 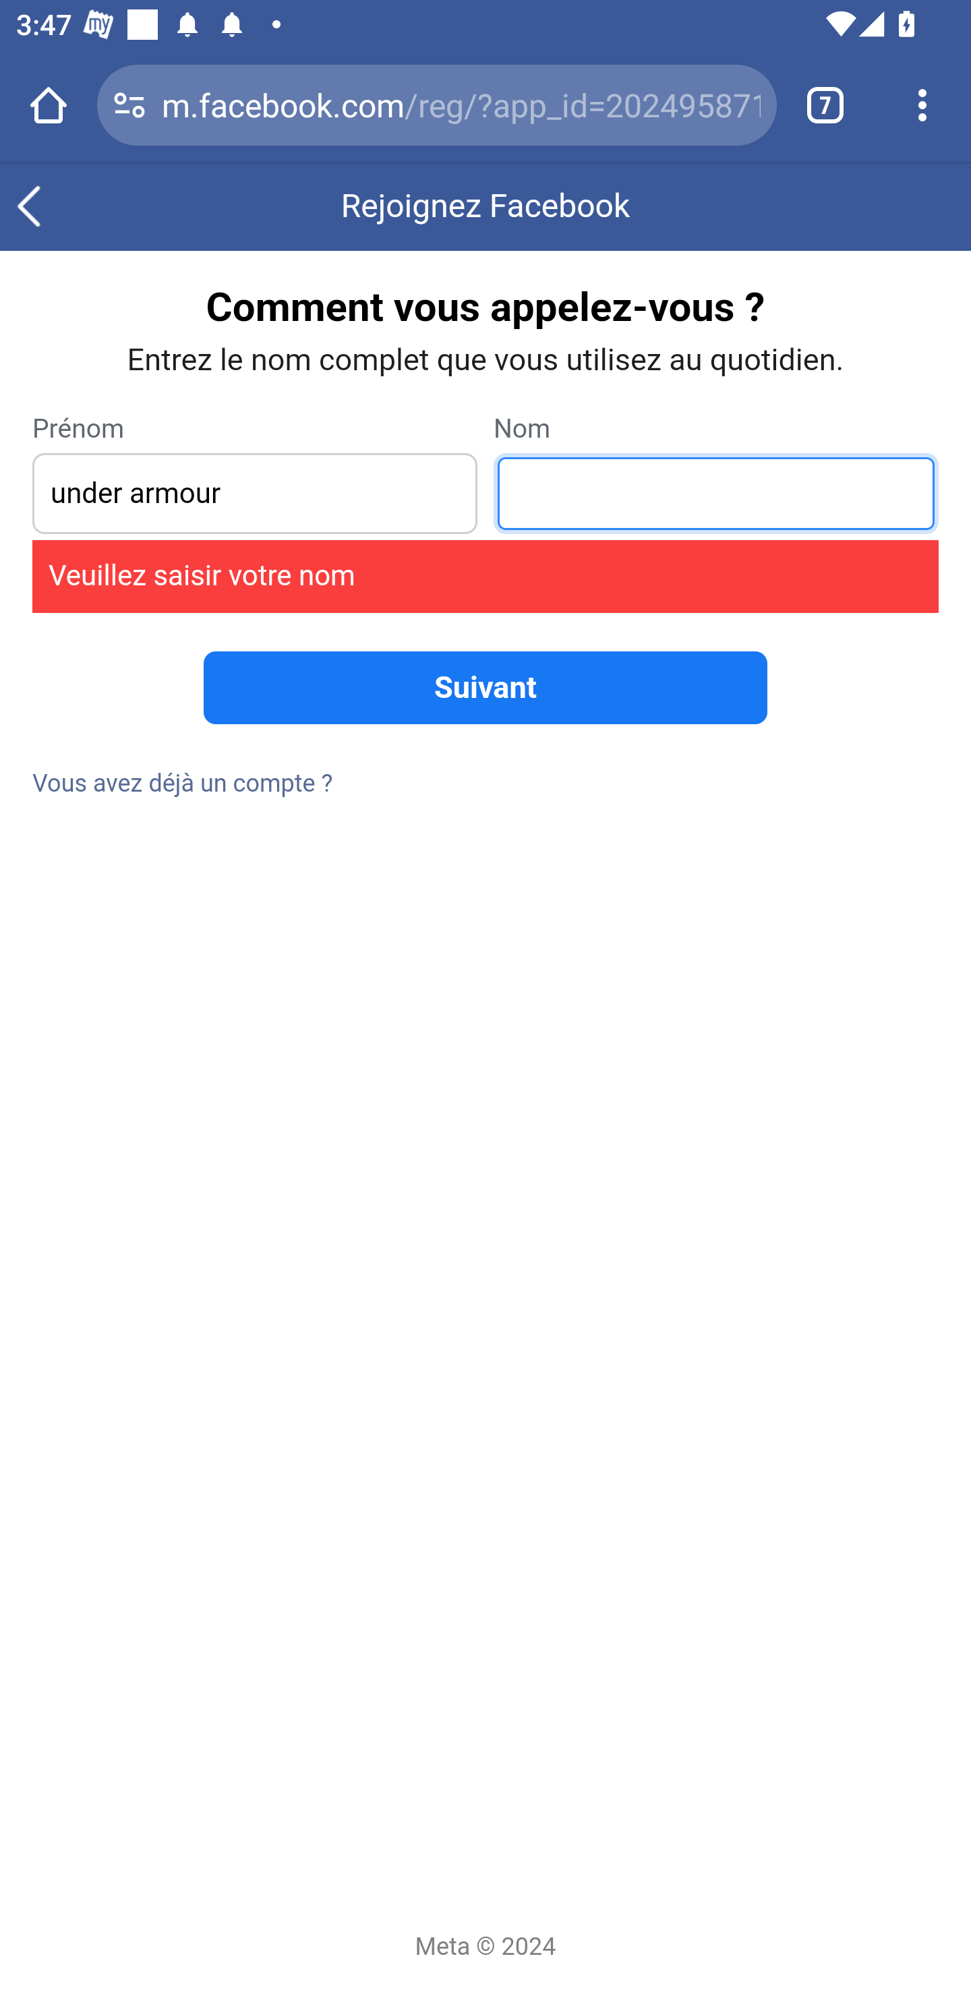 What do you see at coordinates (183, 784) in the screenshot?
I see `Vous avez déjà un compte ?` at bounding box center [183, 784].